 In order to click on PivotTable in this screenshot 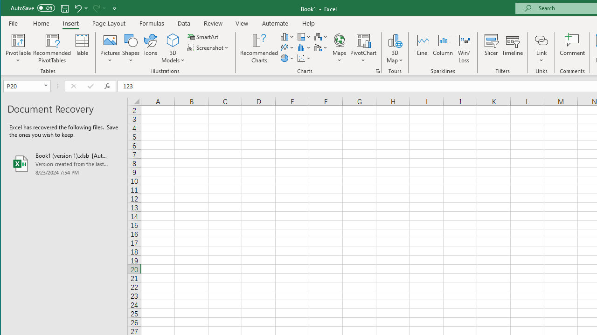, I will do `click(19, 48)`.